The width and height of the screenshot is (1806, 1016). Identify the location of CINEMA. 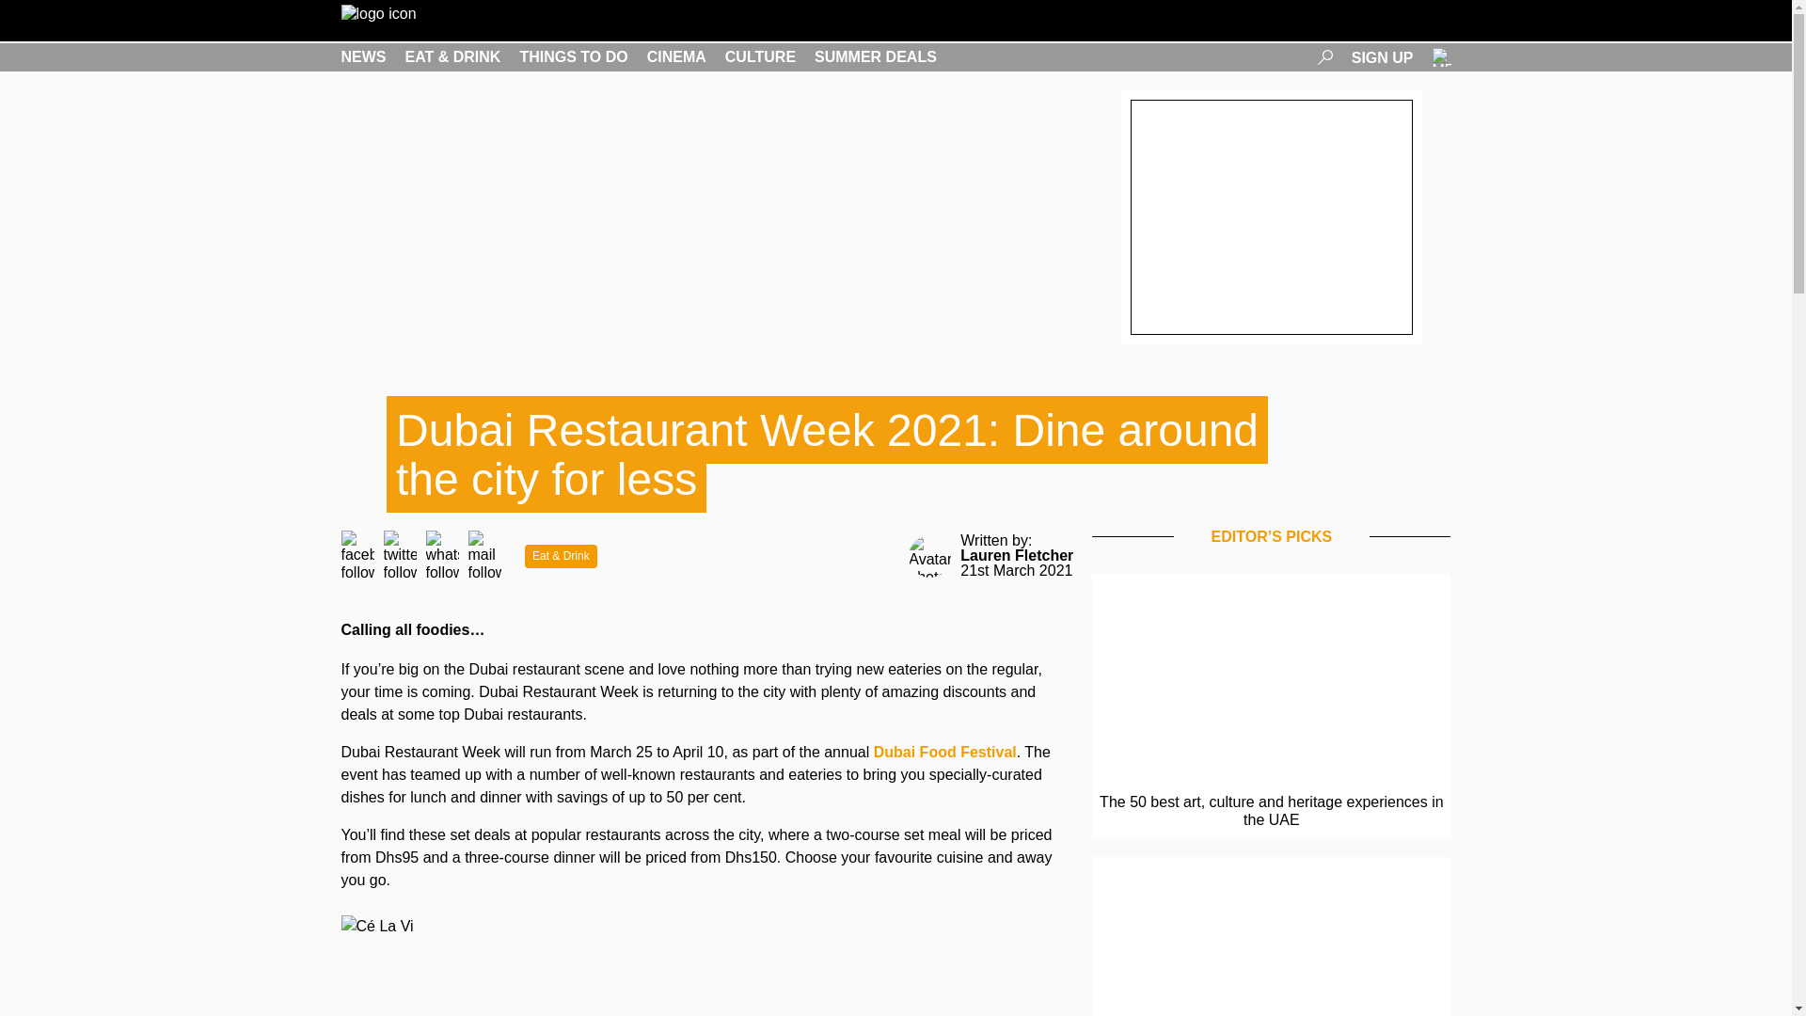
(675, 56).